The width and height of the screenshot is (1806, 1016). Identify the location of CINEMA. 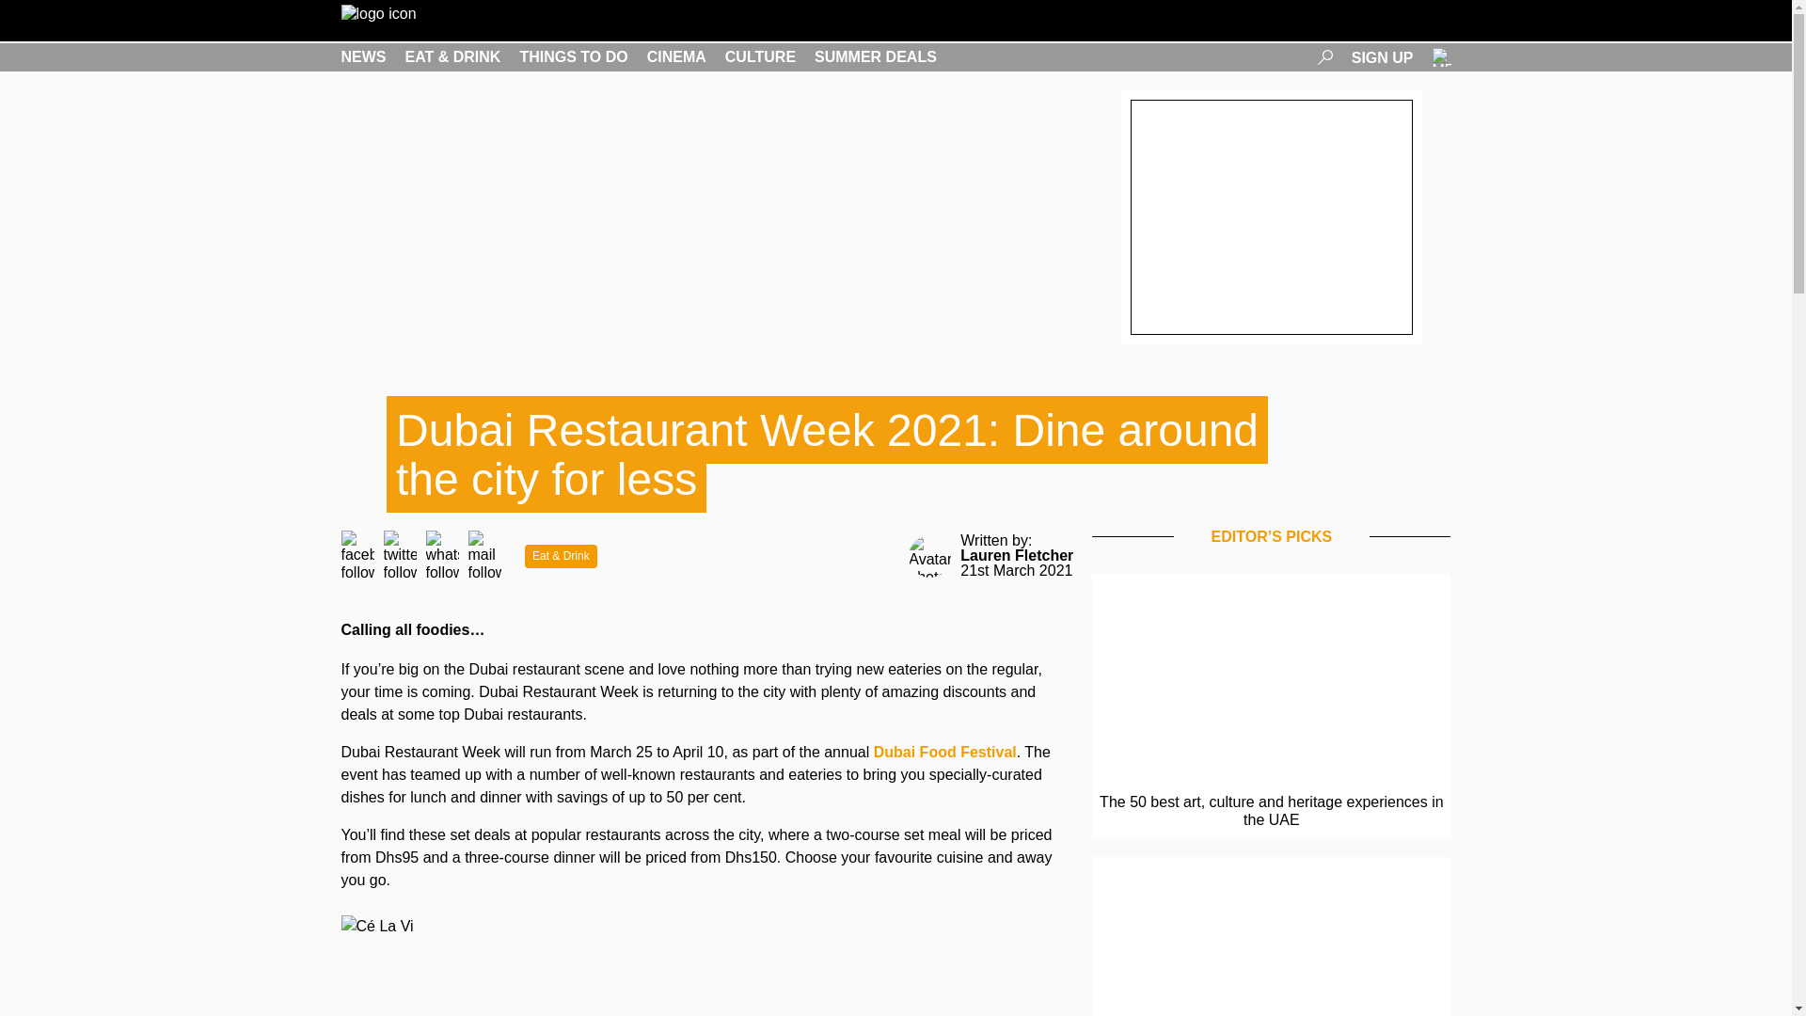
(675, 56).